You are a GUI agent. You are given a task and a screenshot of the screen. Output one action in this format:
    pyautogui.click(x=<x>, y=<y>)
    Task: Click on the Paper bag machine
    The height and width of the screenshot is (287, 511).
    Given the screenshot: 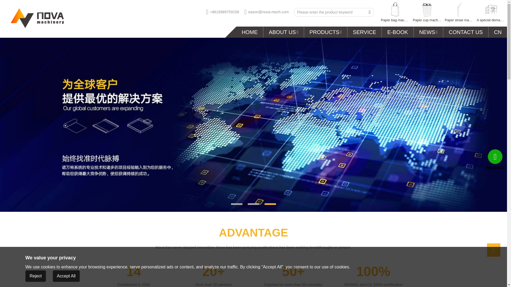 What is the action you would take?
    pyautogui.click(x=395, y=12)
    